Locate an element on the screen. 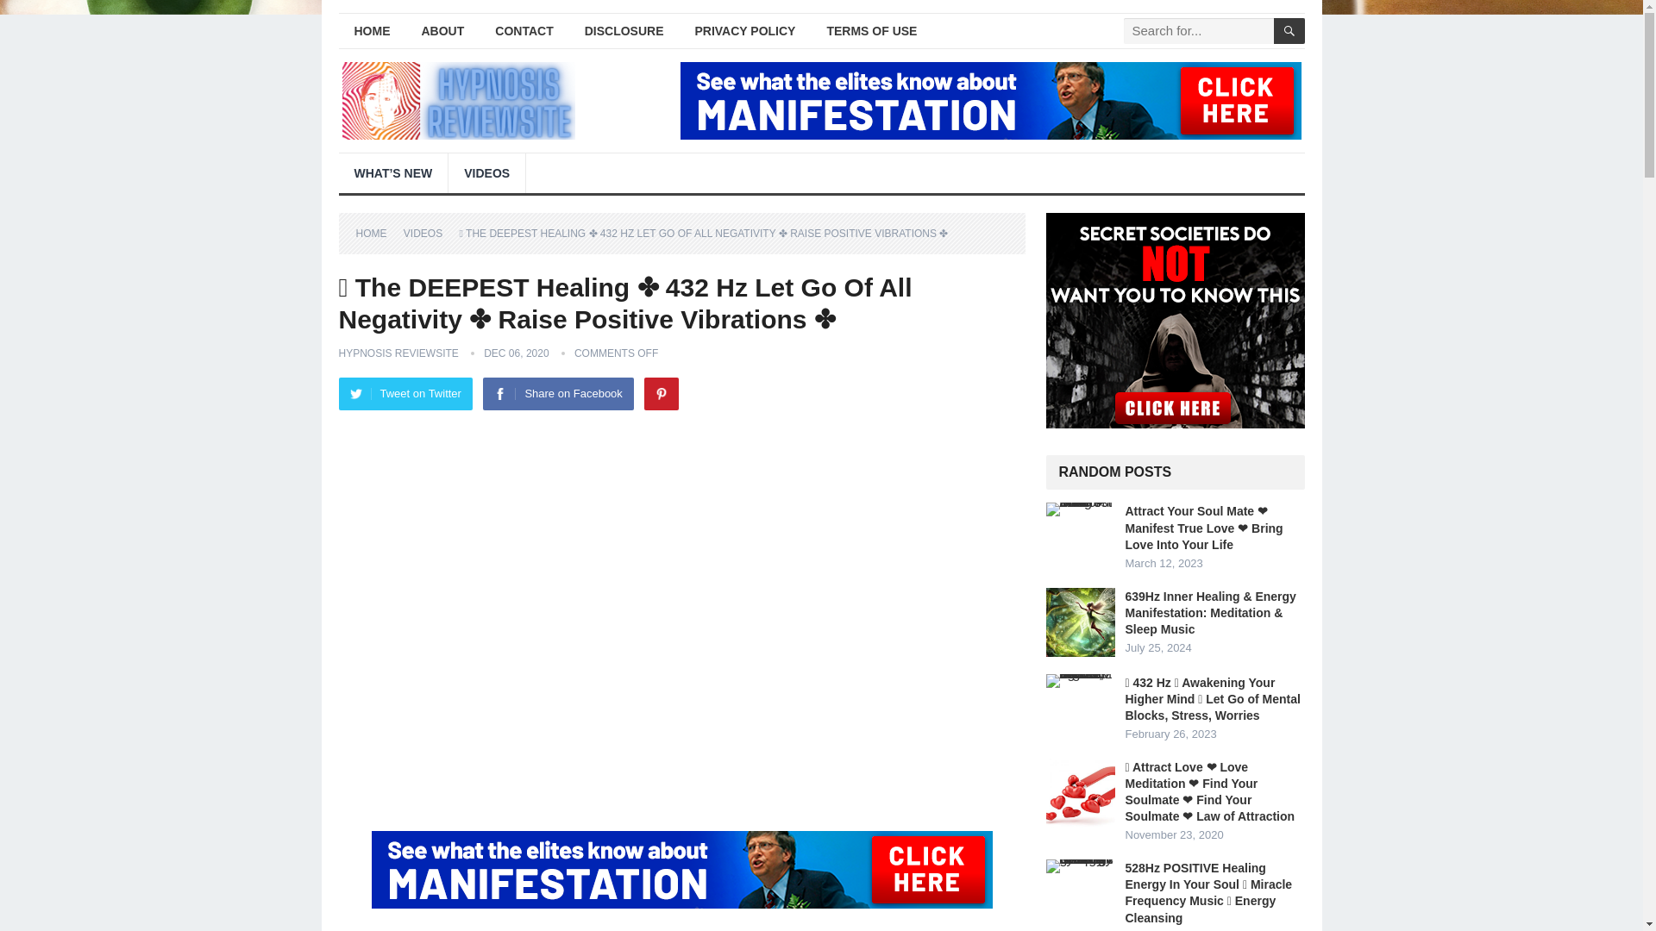  HYPNOSIS REVIEWSITE is located at coordinates (398, 353).